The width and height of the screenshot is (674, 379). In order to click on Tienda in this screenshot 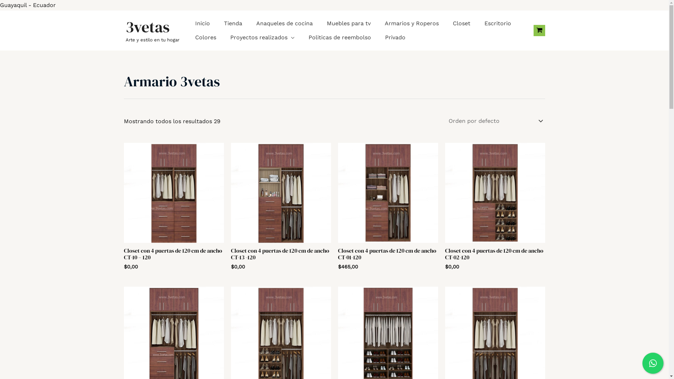, I will do `click(233, 24)`.